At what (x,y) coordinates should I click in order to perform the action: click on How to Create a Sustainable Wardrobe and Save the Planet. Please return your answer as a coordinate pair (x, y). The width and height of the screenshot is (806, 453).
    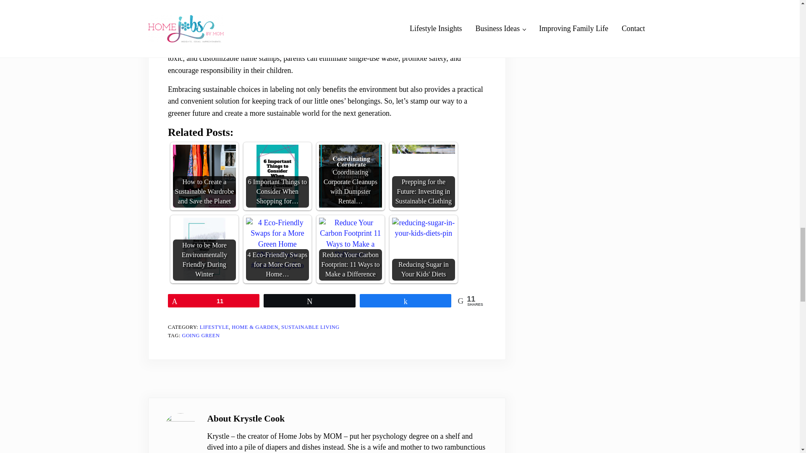
    Looking at the image, I should click on (204, 176).